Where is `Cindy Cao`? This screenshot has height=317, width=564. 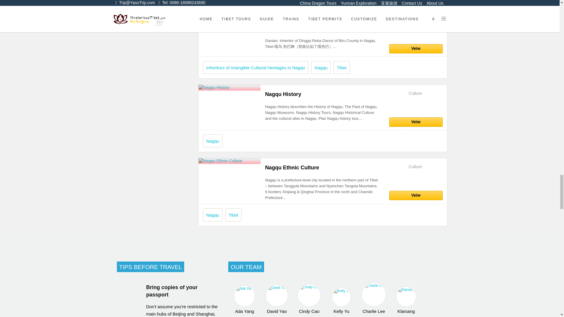 Cindy Cao is located at coordinates (309, 299).